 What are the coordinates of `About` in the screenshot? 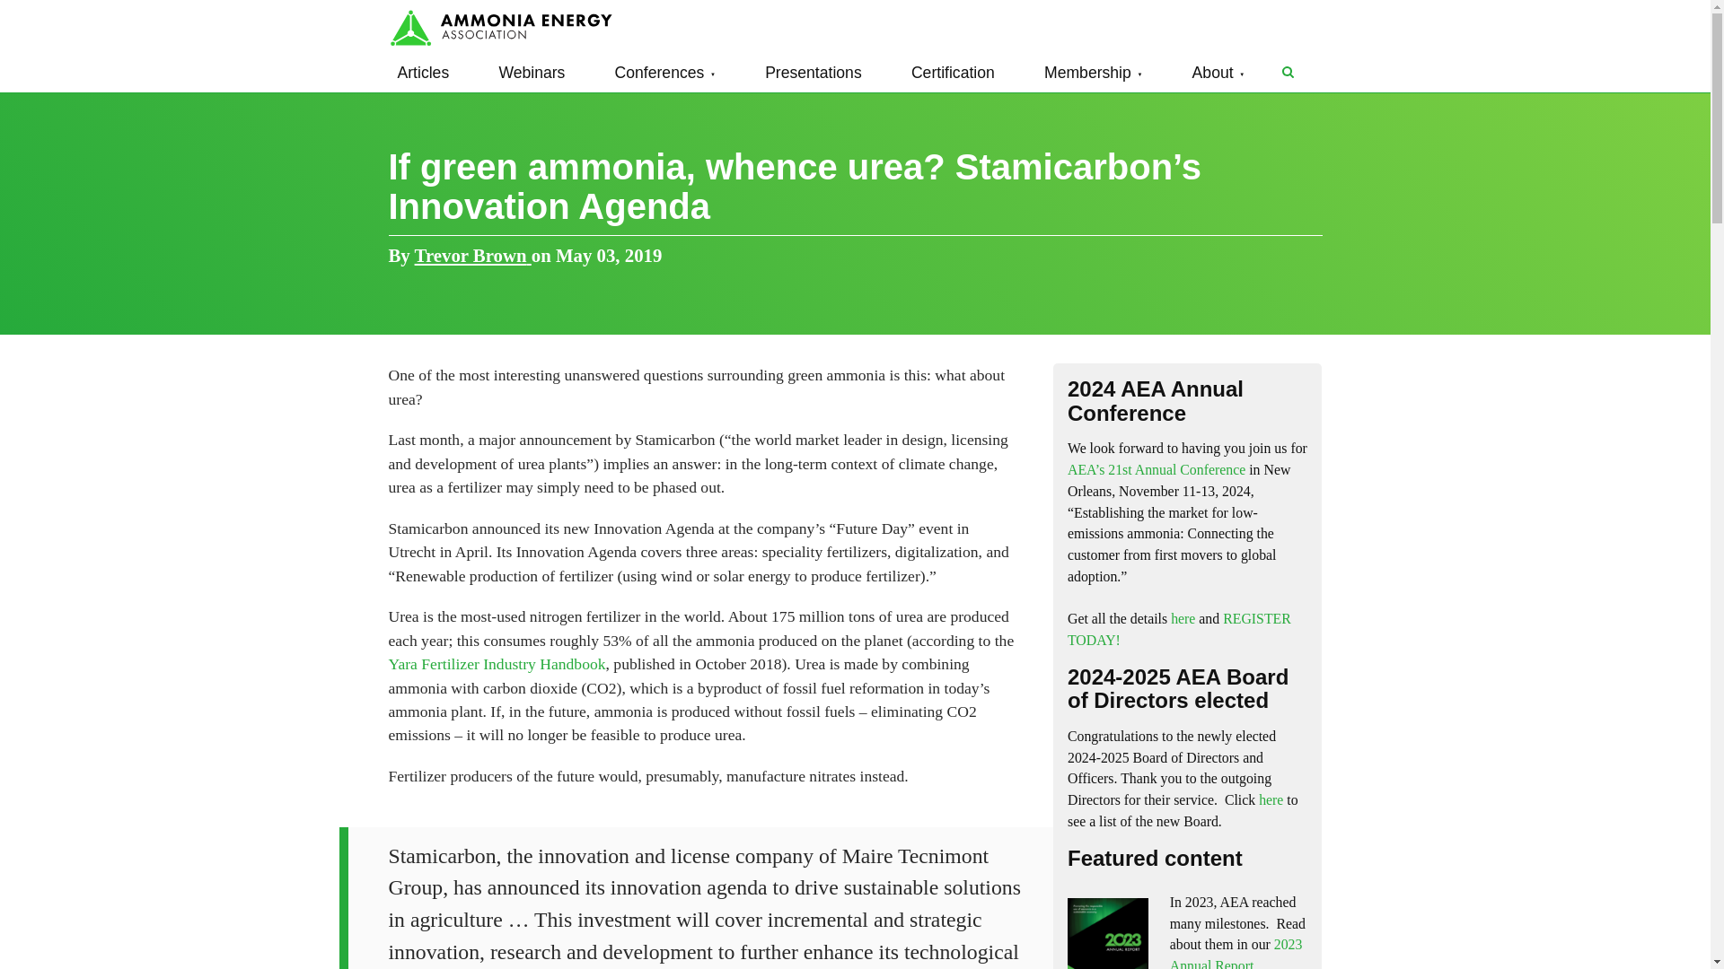 It's located at (1218, 72).